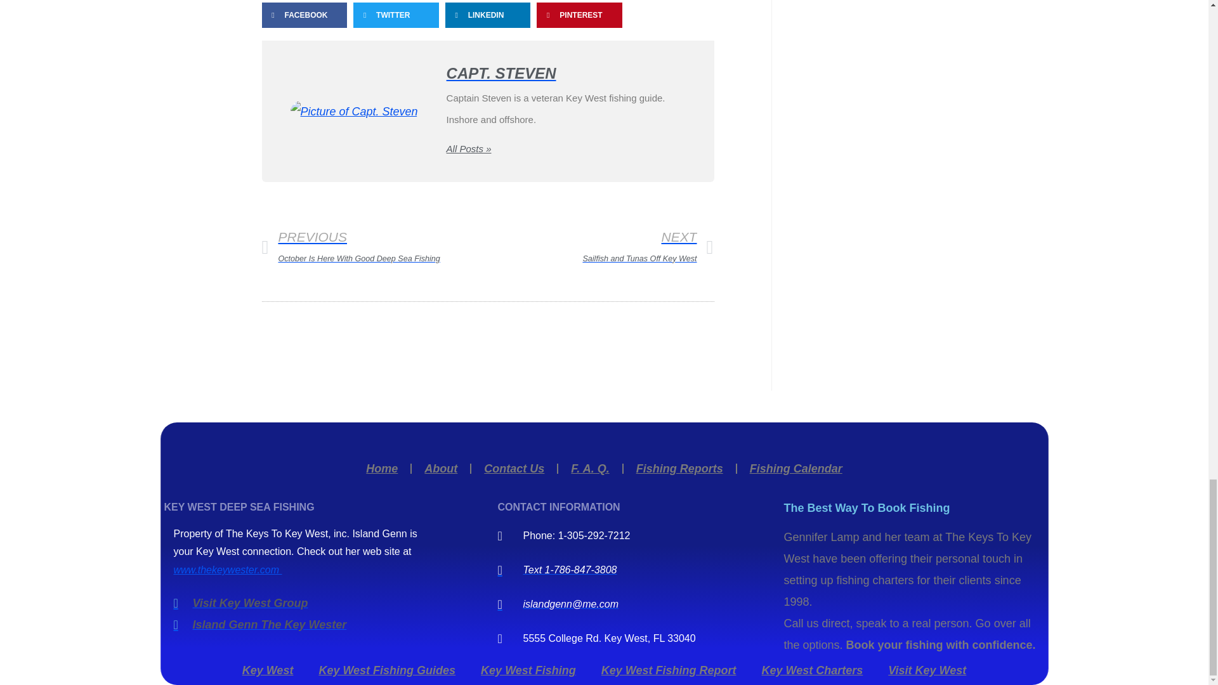 This screenshot has width=1218, height=685. What do you see at coordinates (440, 469) in the screenshot?
I see `Contact Us` at bounding box center [440, 469].